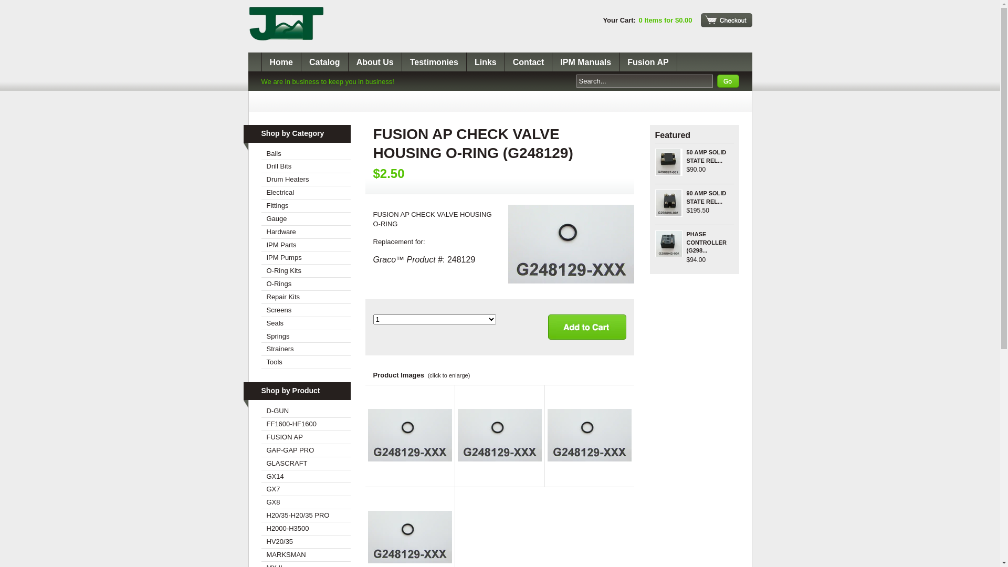 The width and height of the screenshot is (1008, 567). What do you see at coordinates (648, 62) in the screenshot?
I see `Fusion AP` at bounding box center [648, 62].